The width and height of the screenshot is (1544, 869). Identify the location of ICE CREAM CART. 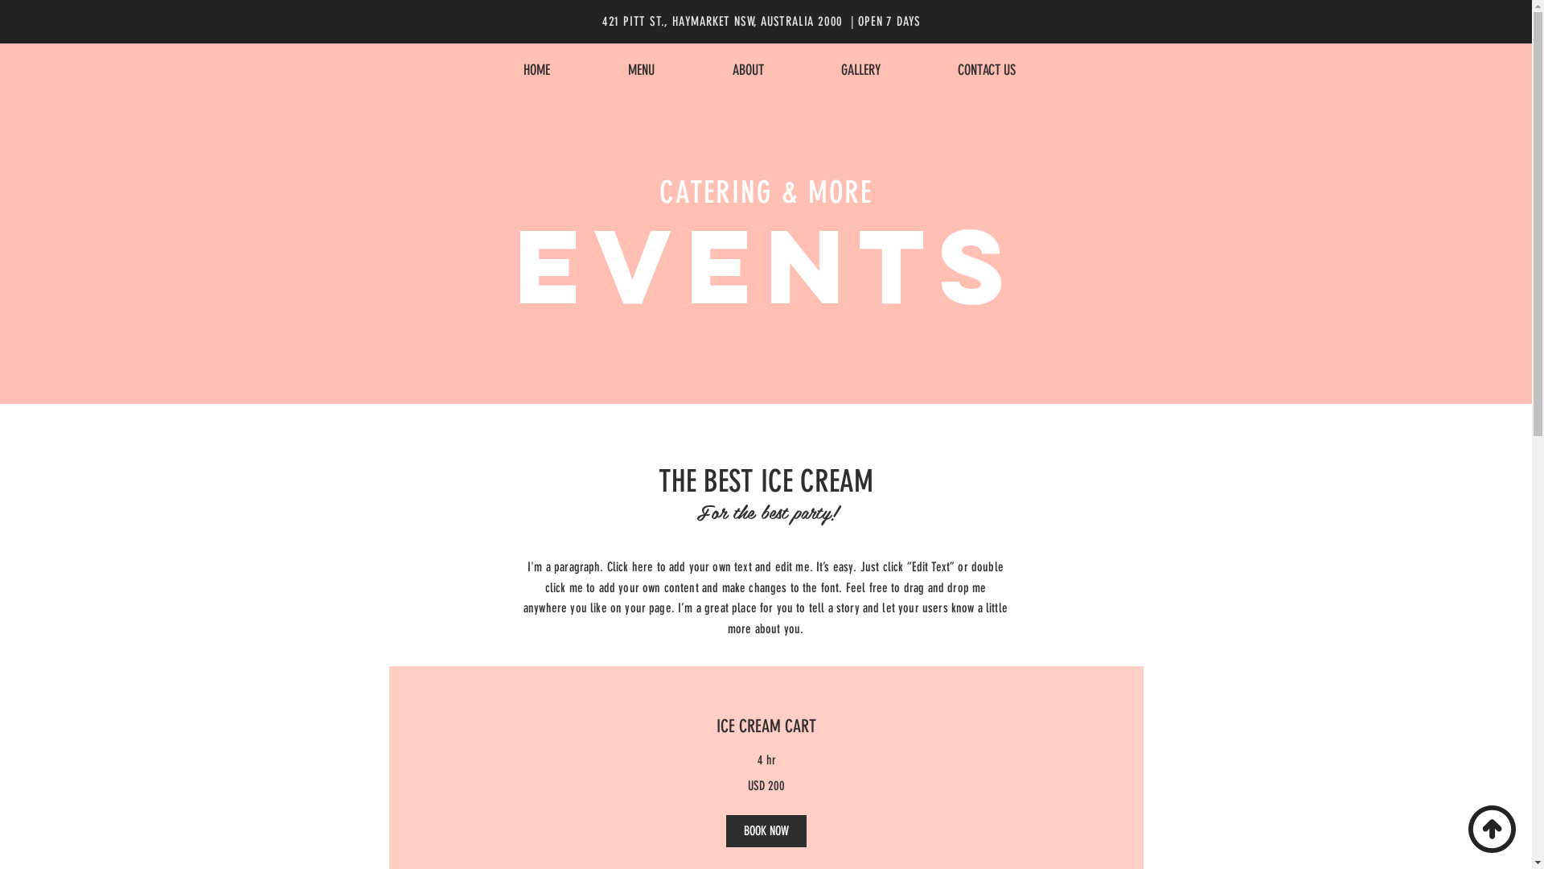
(766, 726).